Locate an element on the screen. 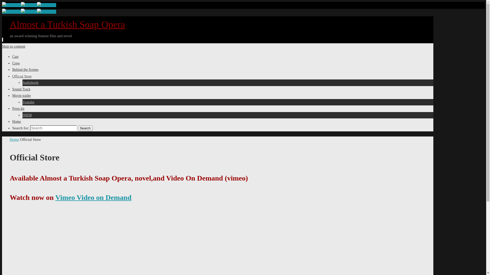 This screenshot has height=275, width=490. Crew is located at coordinates (16, 63).